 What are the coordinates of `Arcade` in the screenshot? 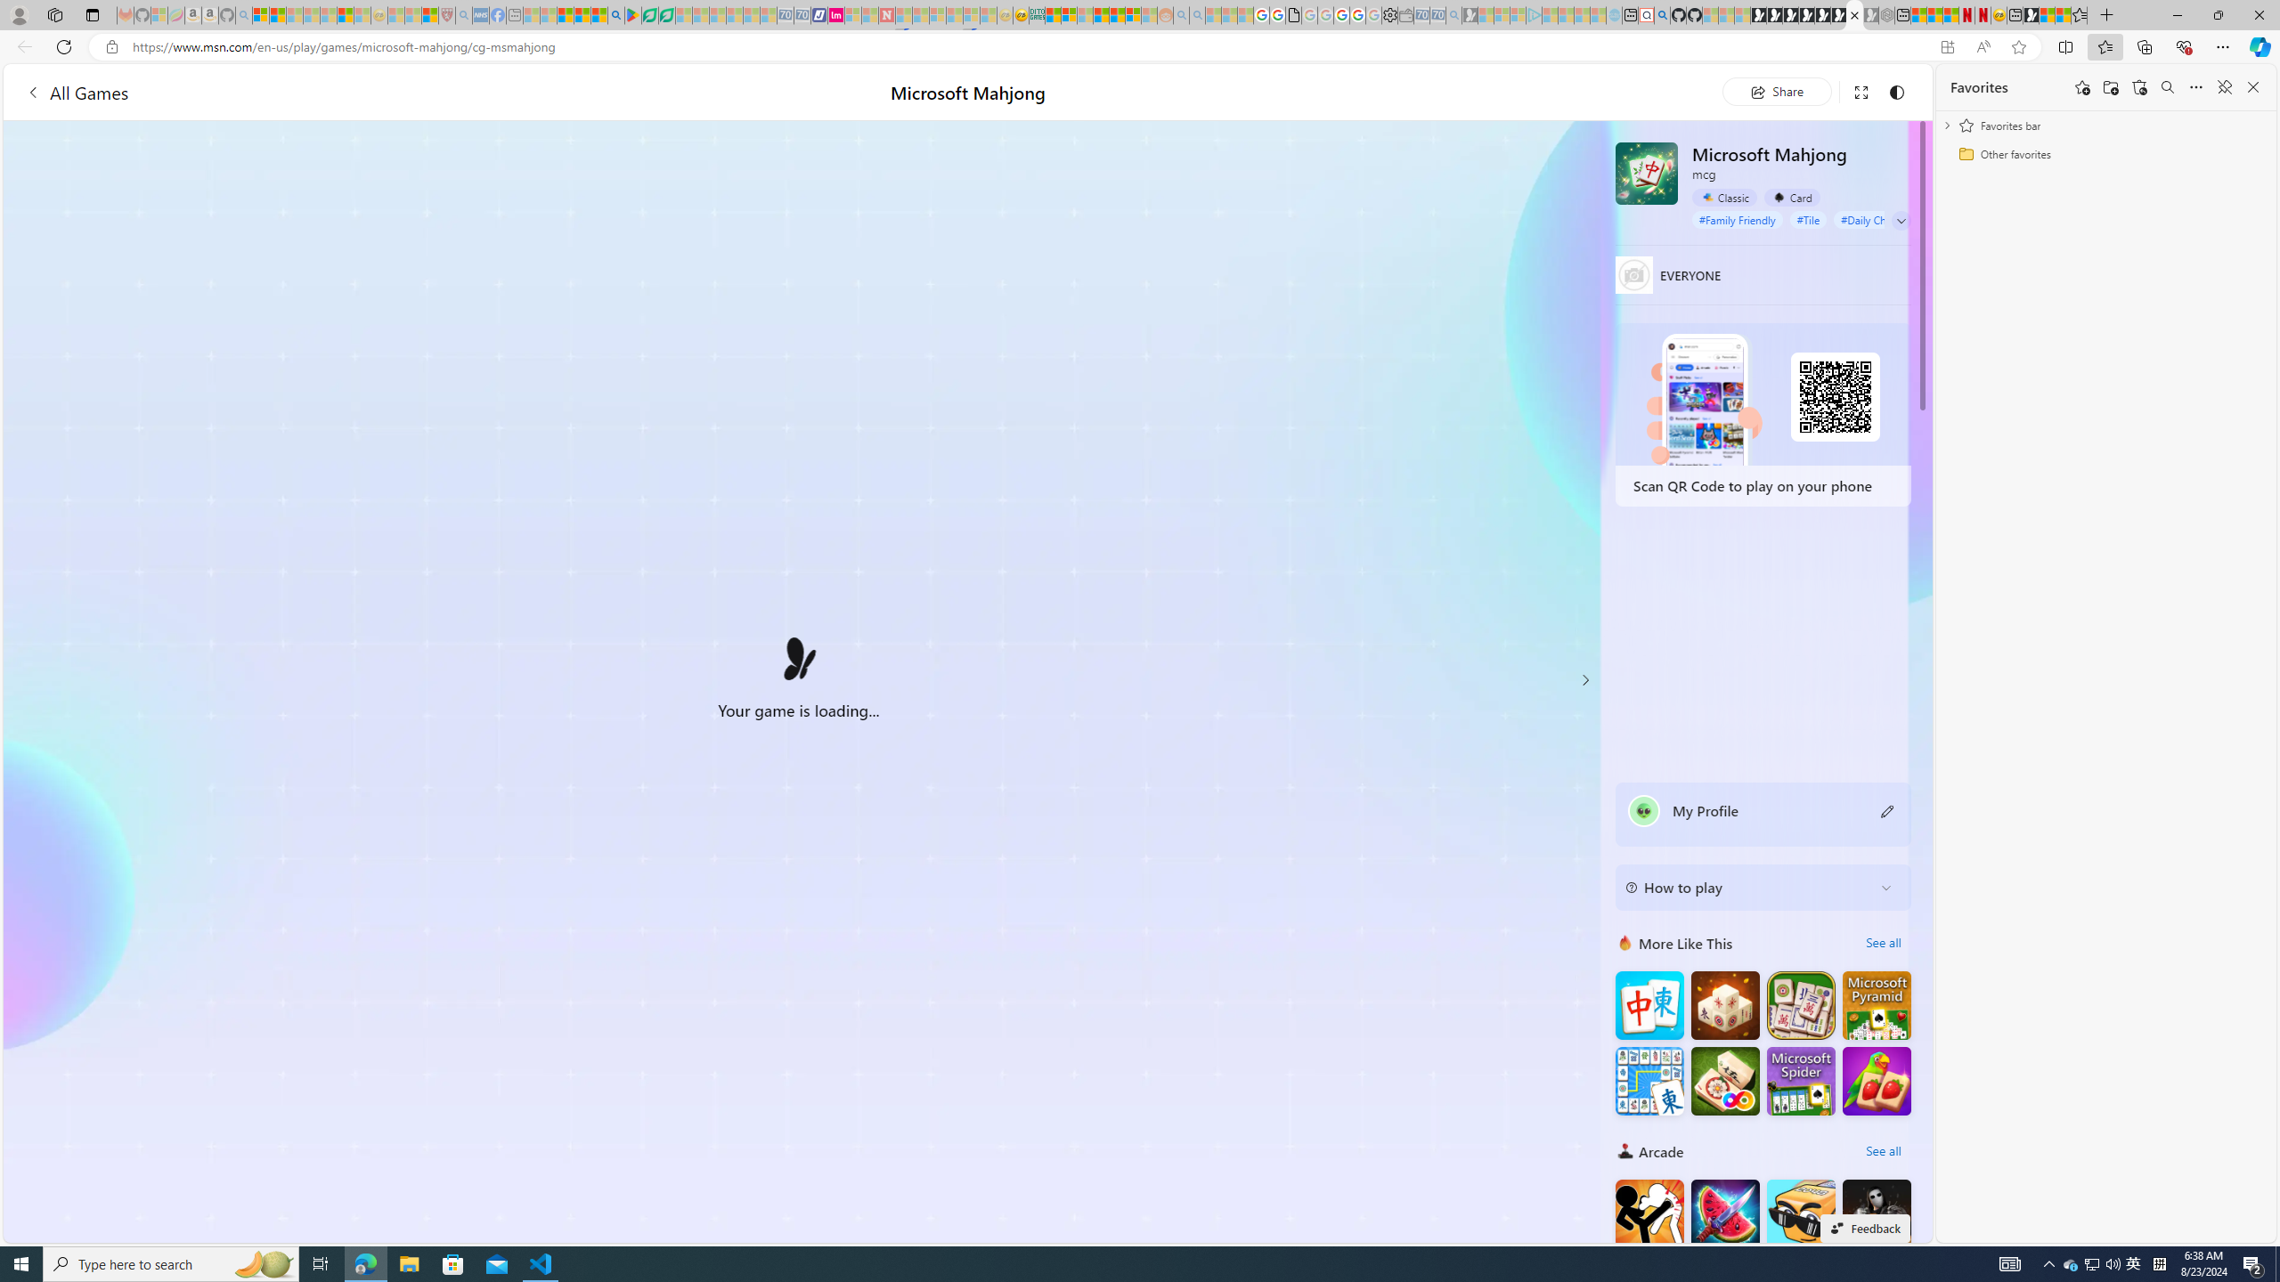 It's located at (1625, 1150).